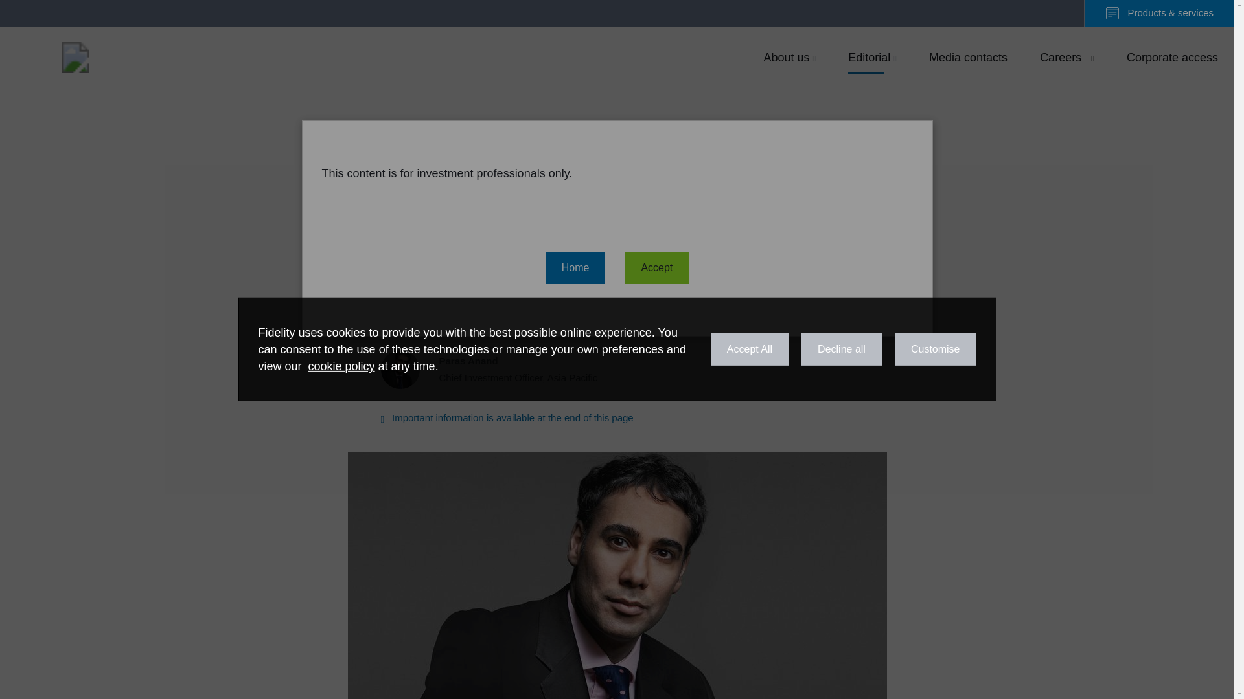 This screenshot has height=699, width=1244. What do you see at coordinates (968, 57) in the screenshot?
I see `Media contacts` at bounding box center [968, 57].